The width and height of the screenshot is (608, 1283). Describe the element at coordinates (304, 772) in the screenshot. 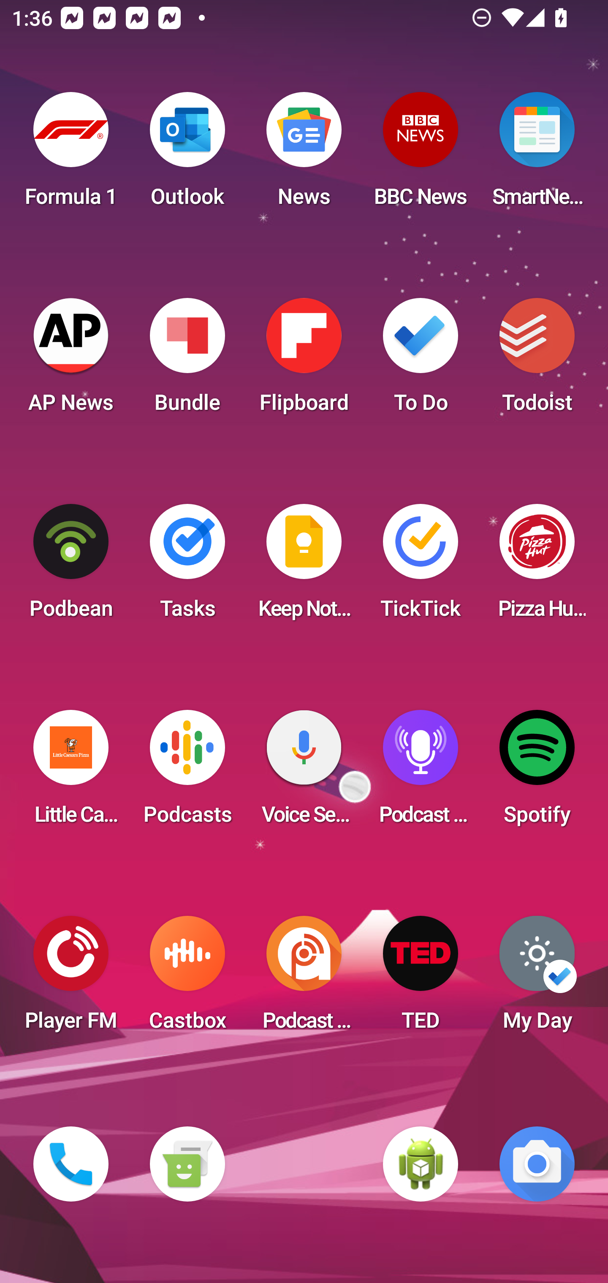

I see `Voice Search` at that location.